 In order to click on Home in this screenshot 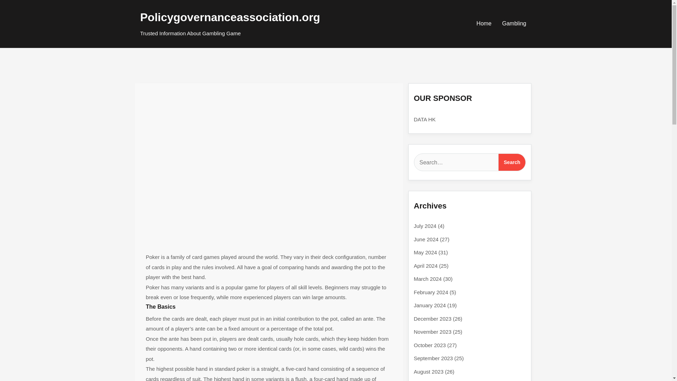, I will do `click(484, 23)`.